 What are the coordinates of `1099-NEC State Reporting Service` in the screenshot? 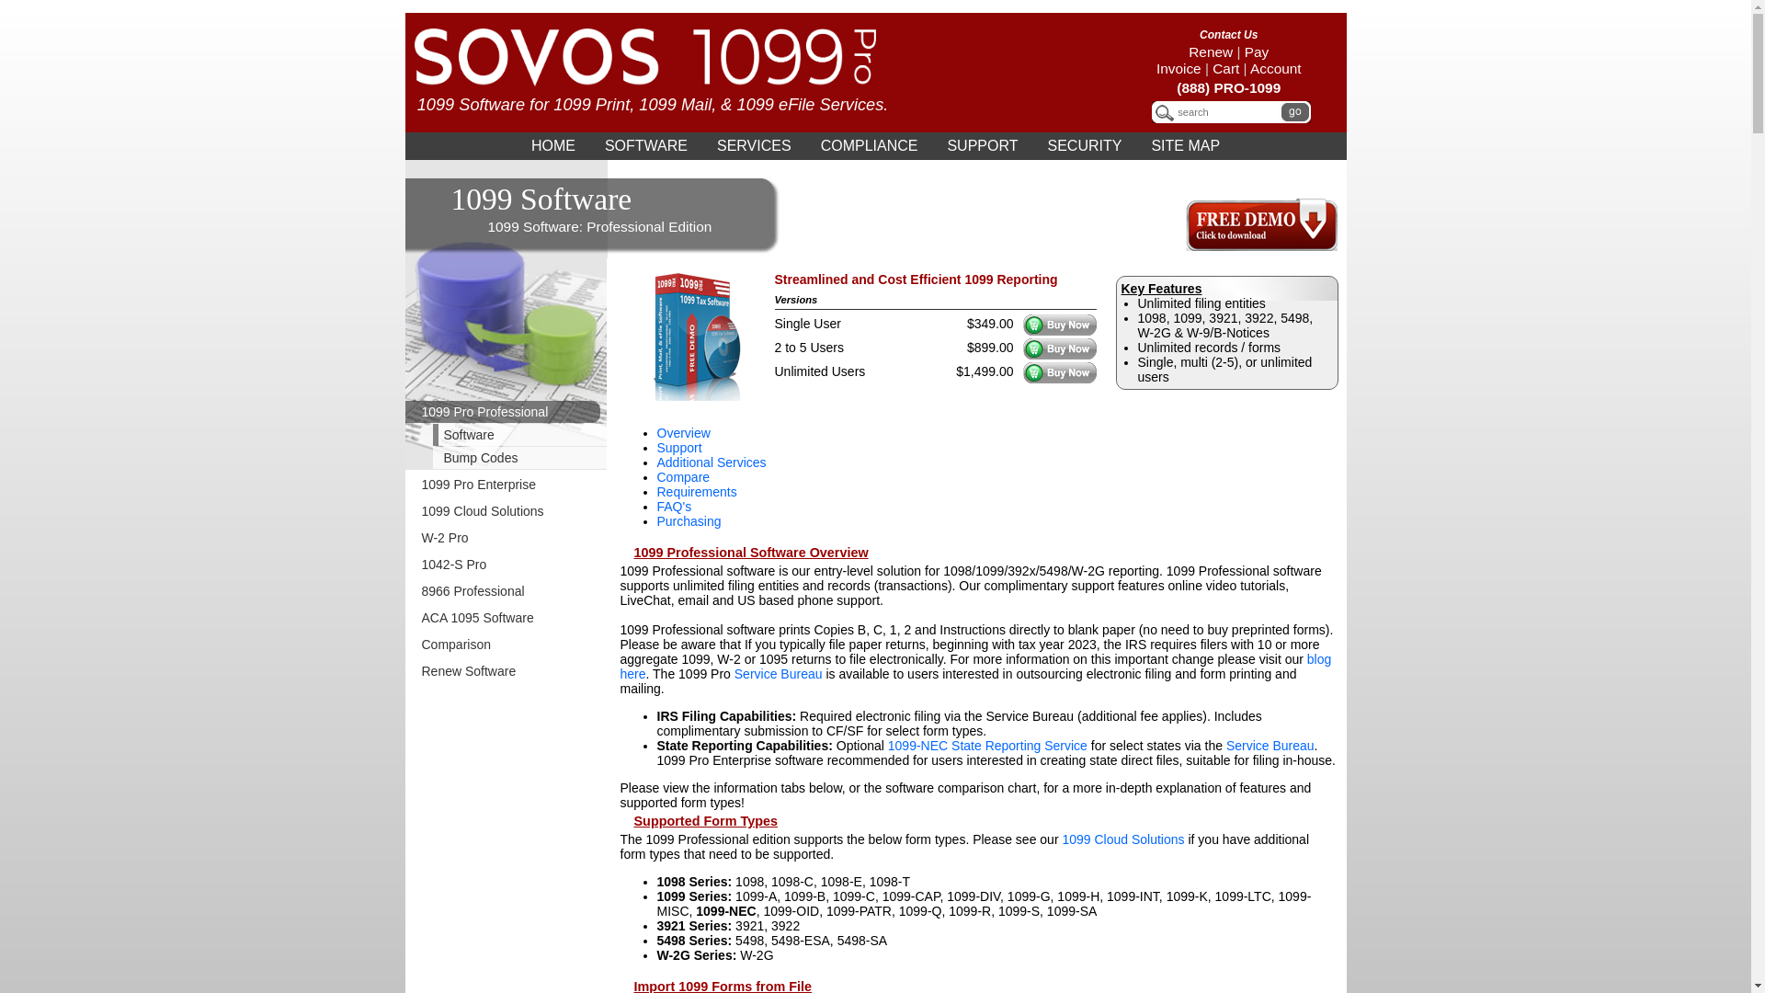 It's located at (987, 746).